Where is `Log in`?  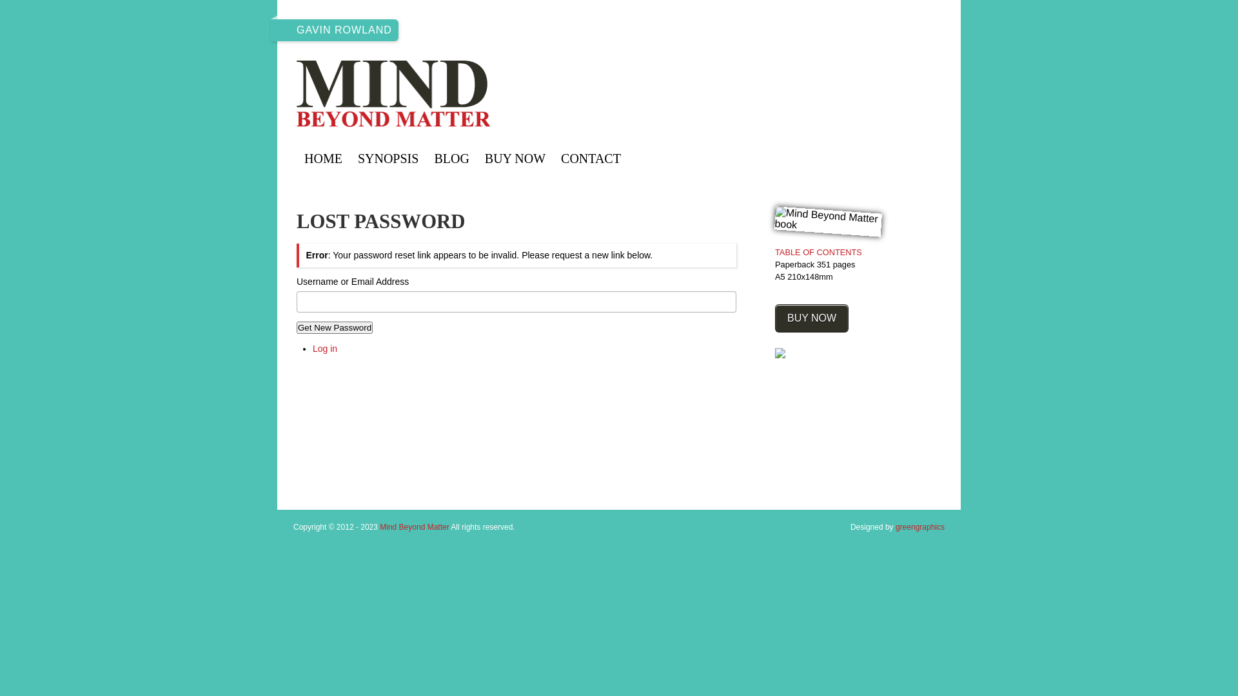
Log in is located at coordinates (325, 349).